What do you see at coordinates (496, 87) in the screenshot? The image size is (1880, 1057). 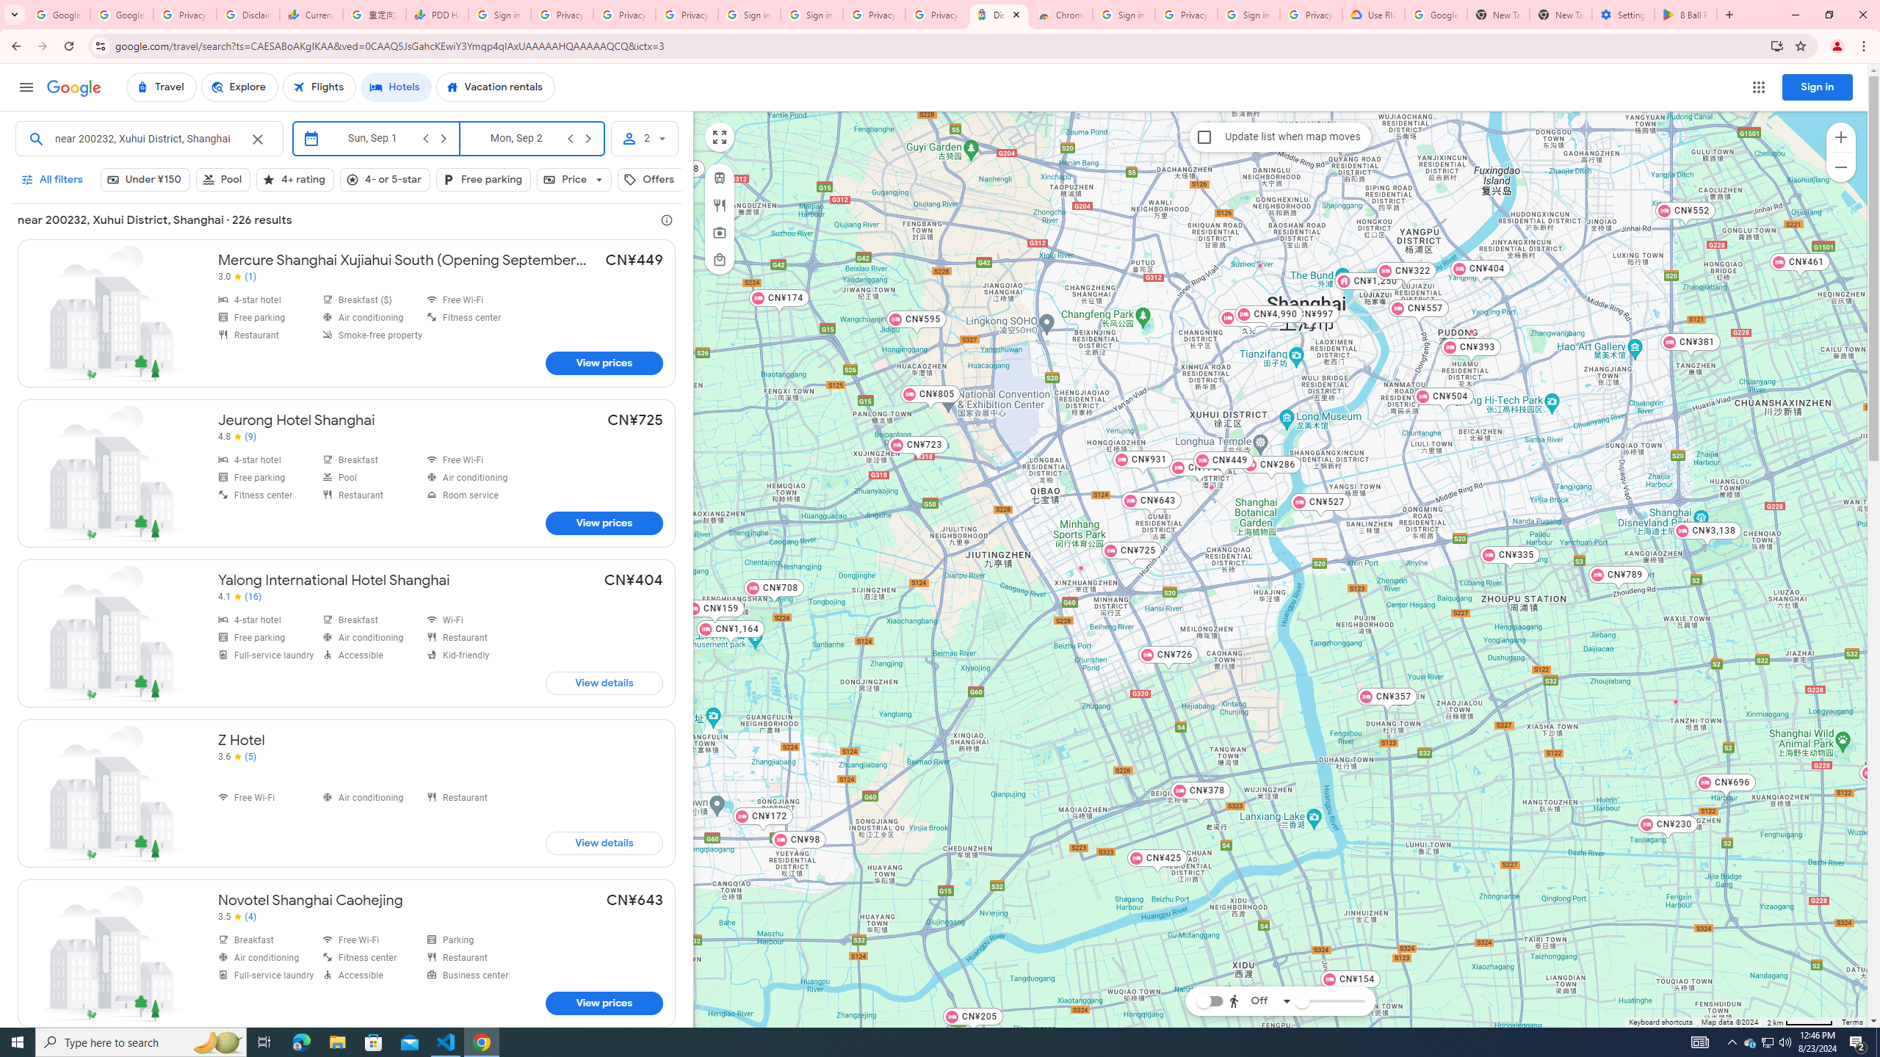 I see `Vacation rentals` at bounding box center [496, 87].